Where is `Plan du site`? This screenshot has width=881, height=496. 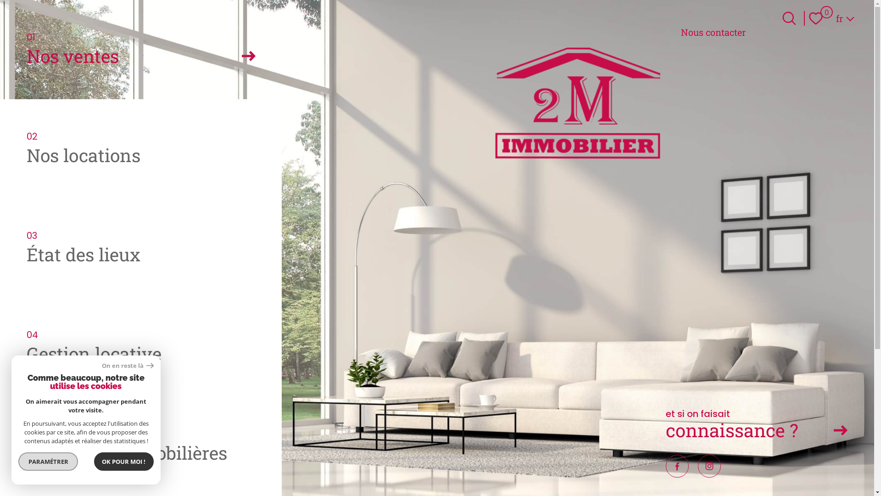
Plan du site is located at coordinates (489, 474).